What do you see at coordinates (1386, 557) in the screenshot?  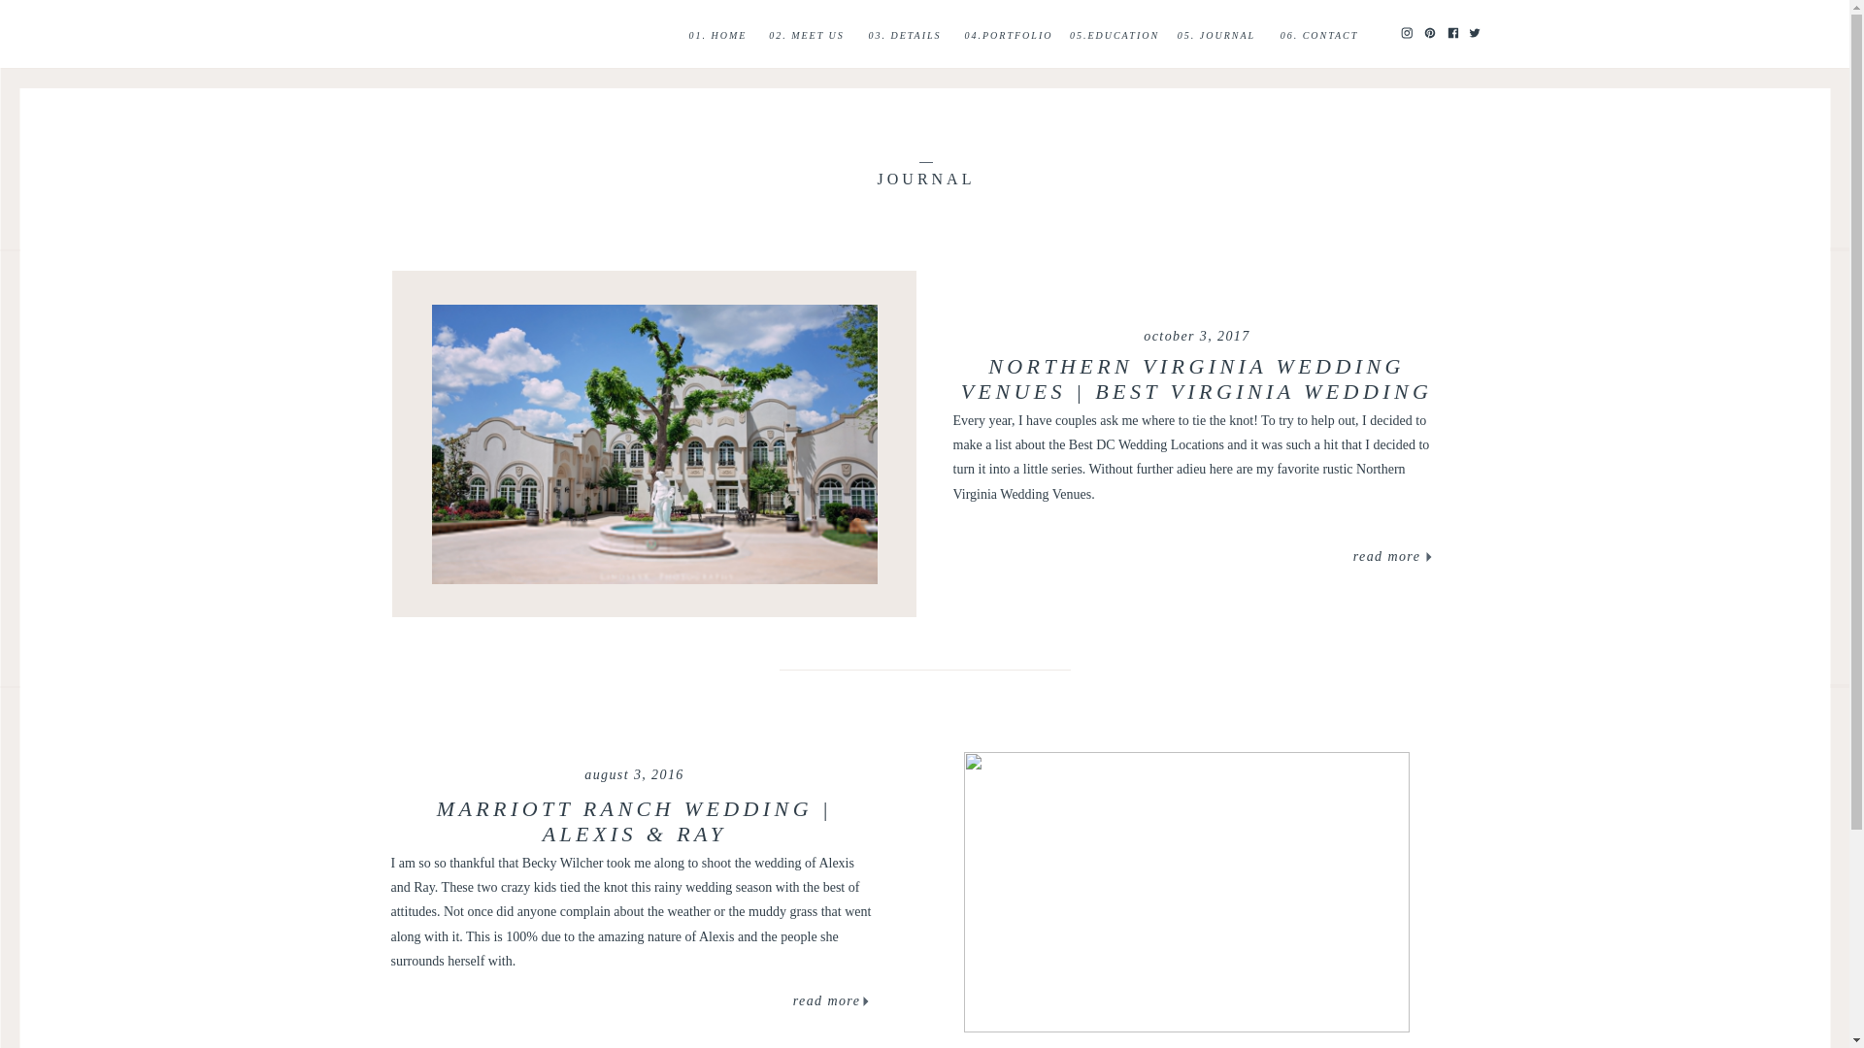 I see `read more` at bounding box center [1386, 557].